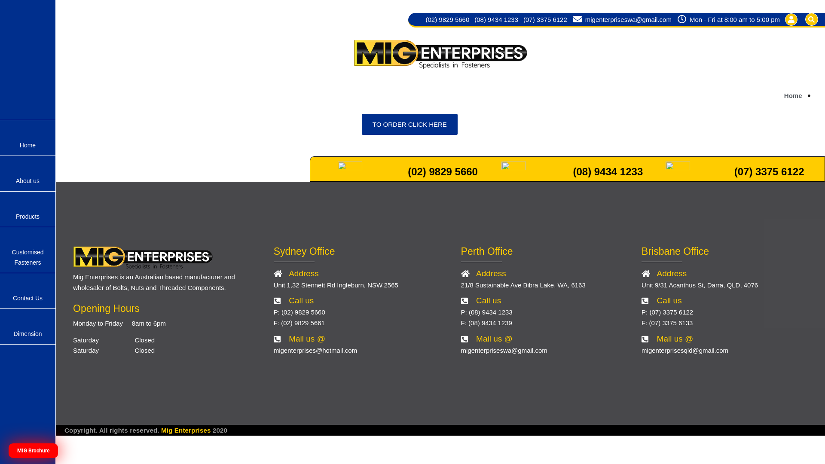 This screenshot has width=825, height=464. I want to click on Customised Fasteners, so click(27, 250).